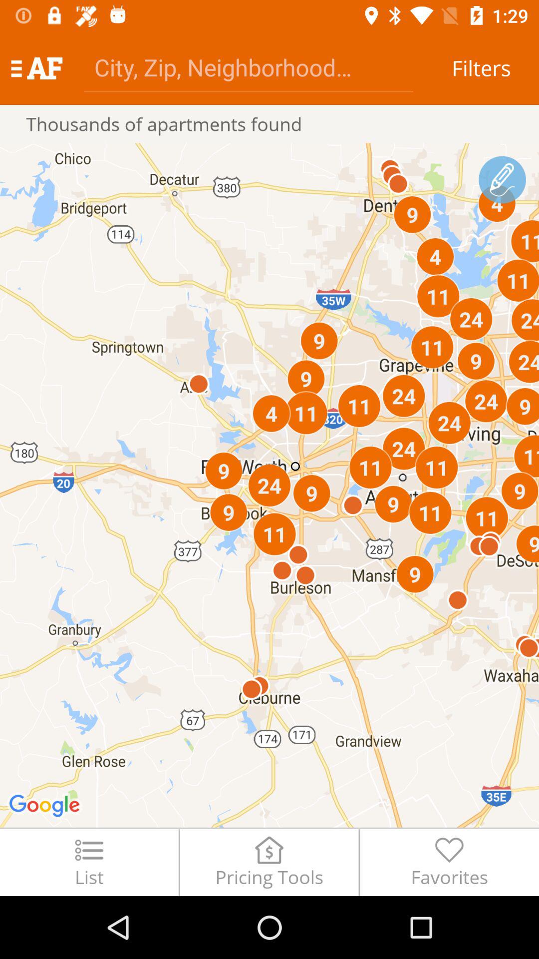  Describe the element at coordinates (249, 67) in the screenshot. I see `open icon above the thousands of apartments item` at that location.